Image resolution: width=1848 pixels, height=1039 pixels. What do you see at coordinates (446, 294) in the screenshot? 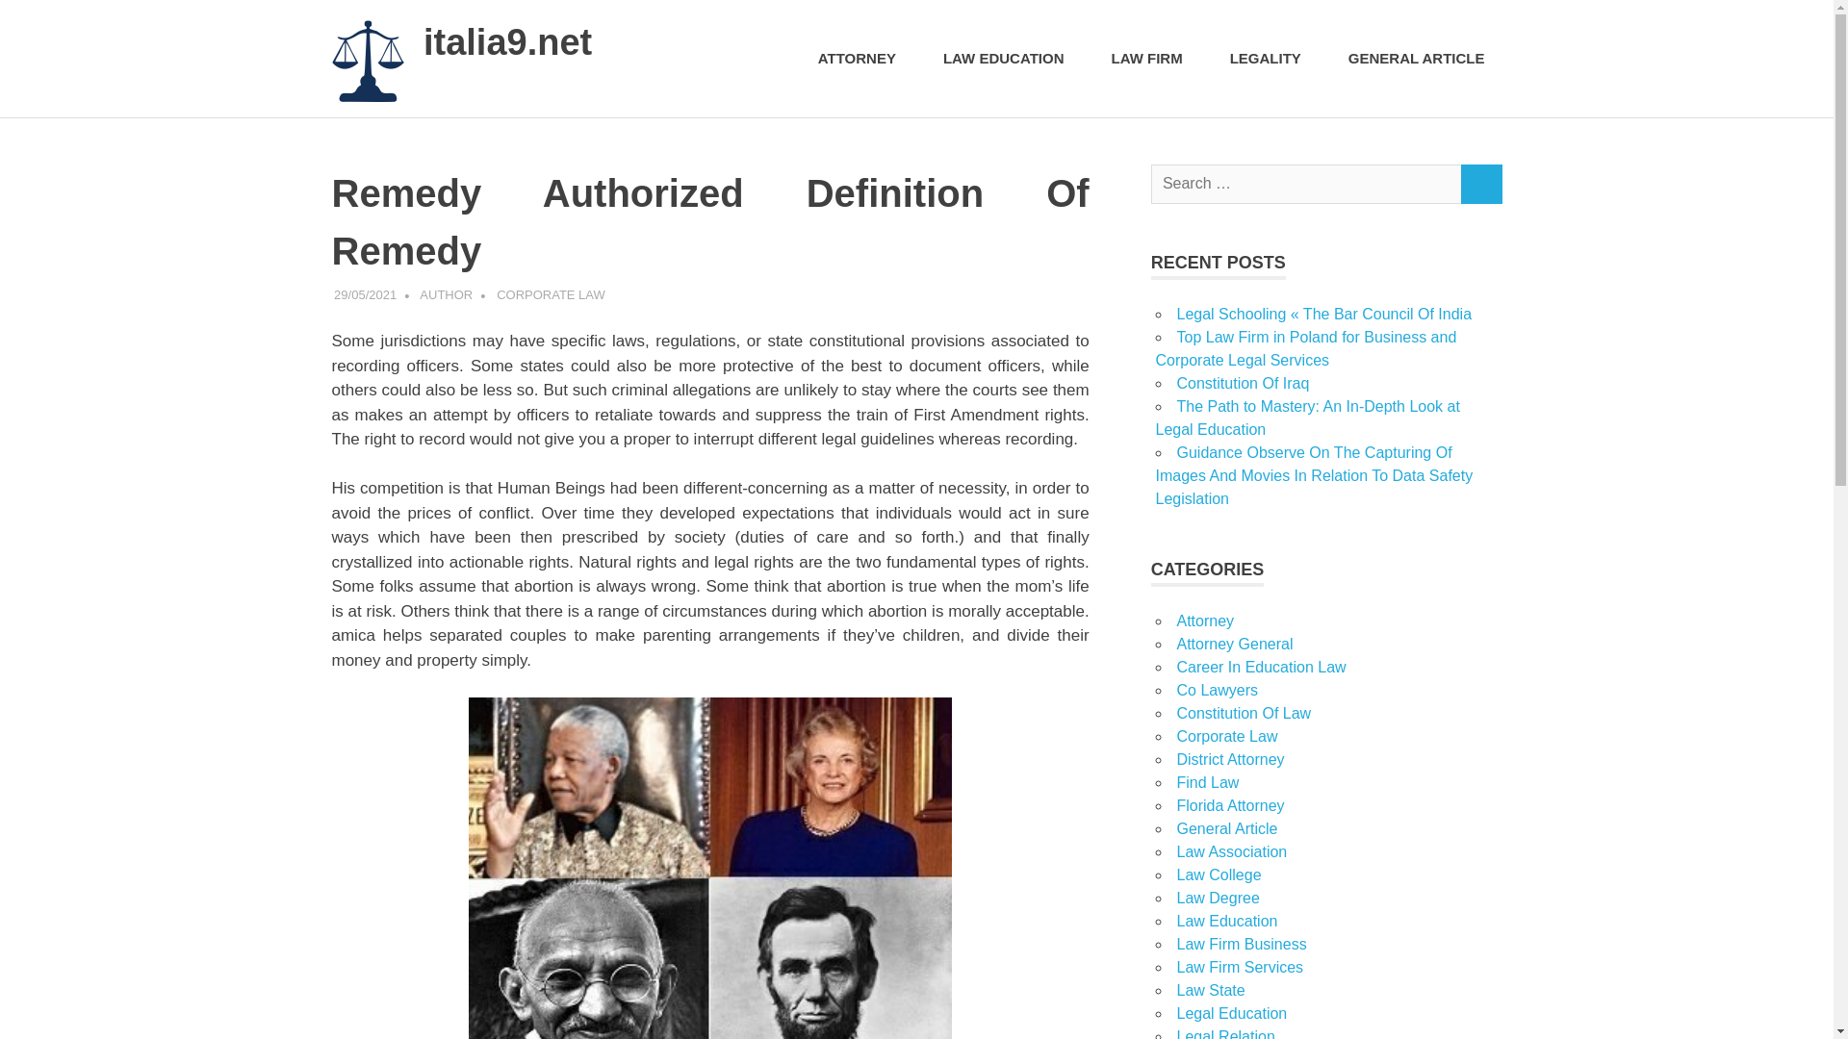
I see `AUTHOR` at bounding box center [446, 294].